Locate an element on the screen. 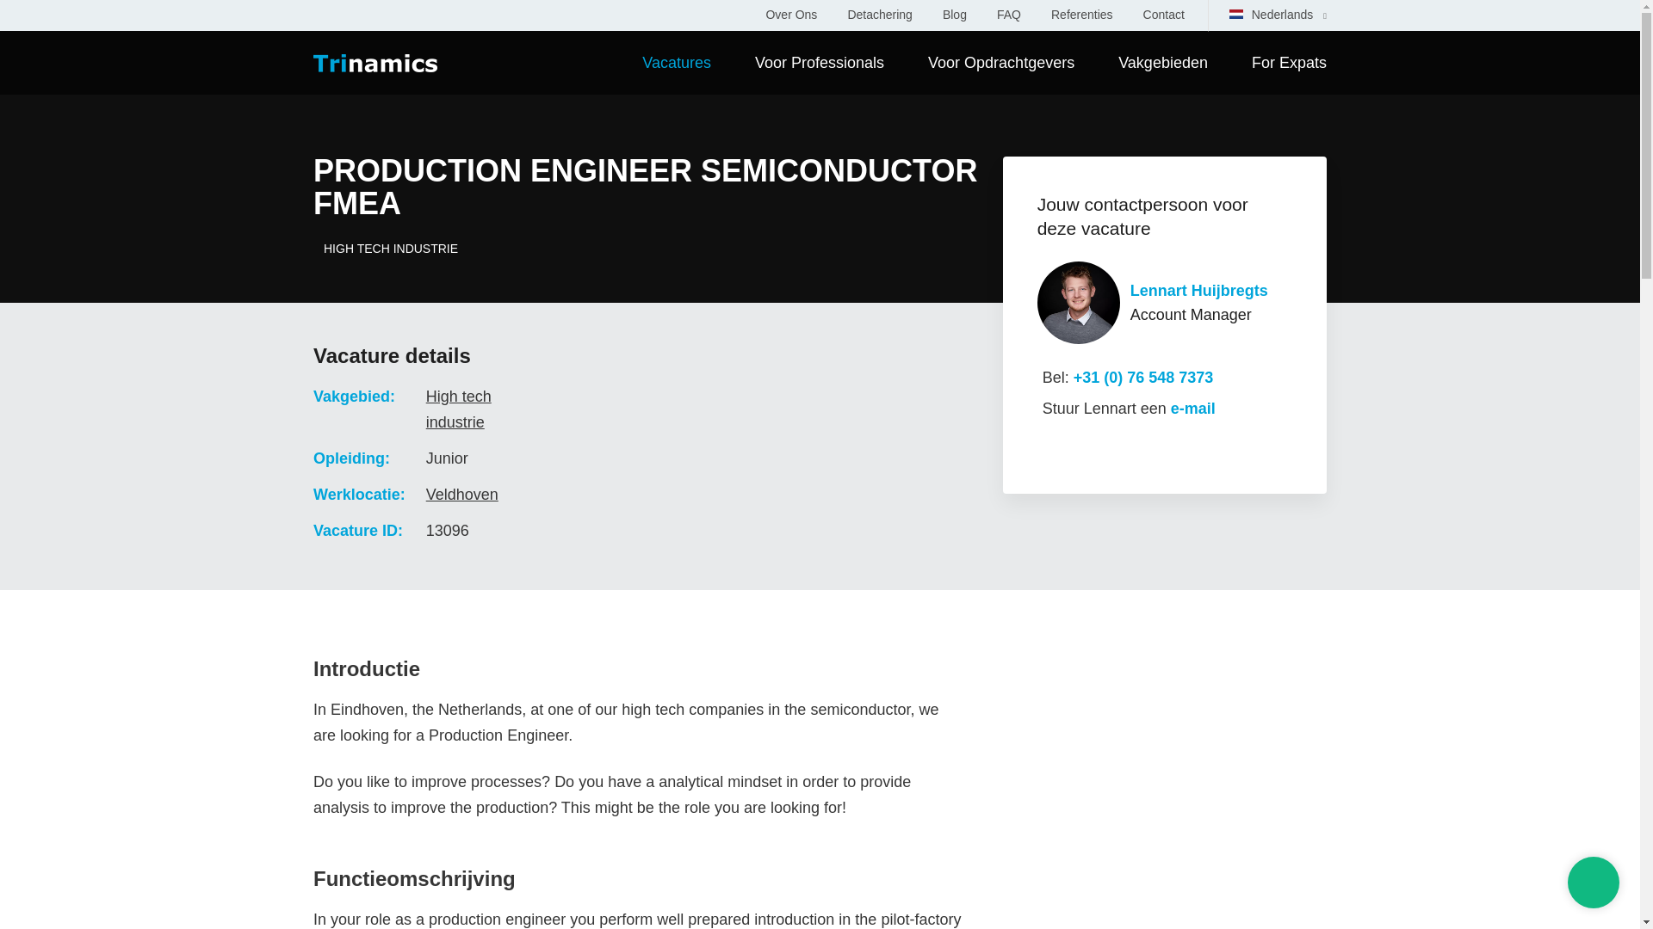  Over Ons is located at coordinates (790, 14).